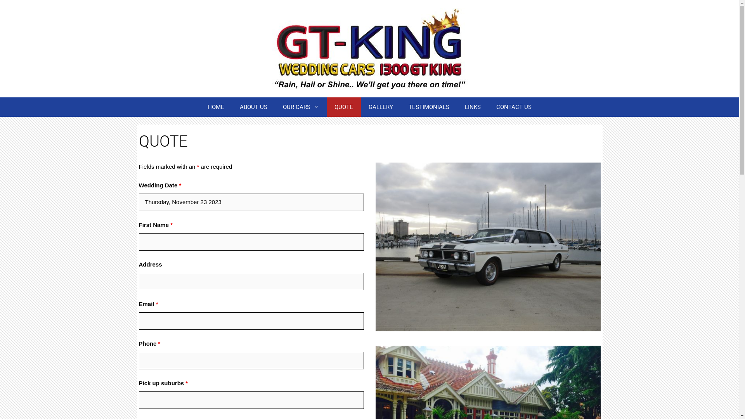  I want to click on ABOUT US, so click(254, 107).